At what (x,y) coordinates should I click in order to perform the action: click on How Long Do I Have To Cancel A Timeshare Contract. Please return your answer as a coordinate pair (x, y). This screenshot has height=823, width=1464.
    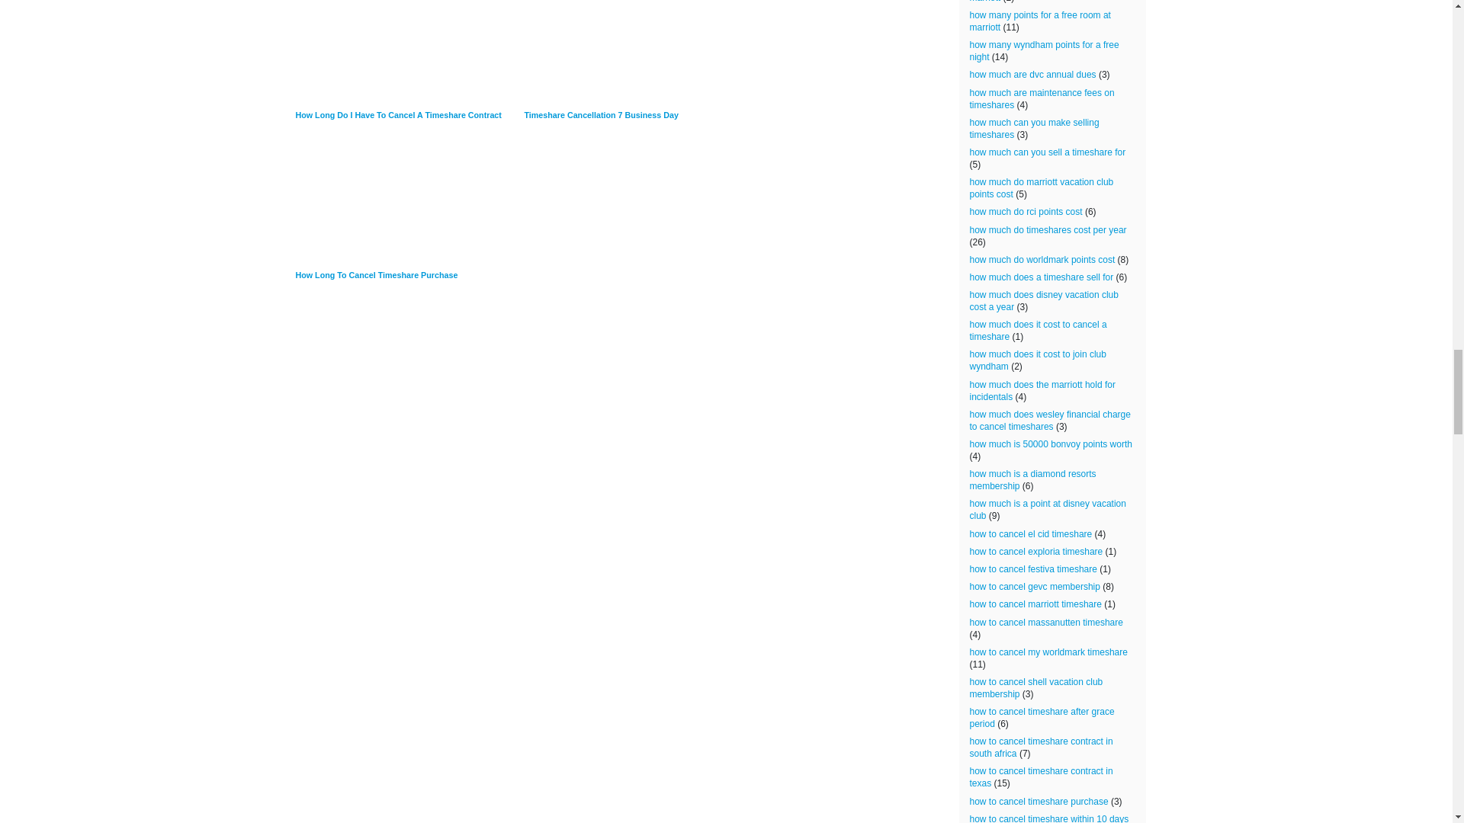
    Looking at the image, I should click on (409, 60).